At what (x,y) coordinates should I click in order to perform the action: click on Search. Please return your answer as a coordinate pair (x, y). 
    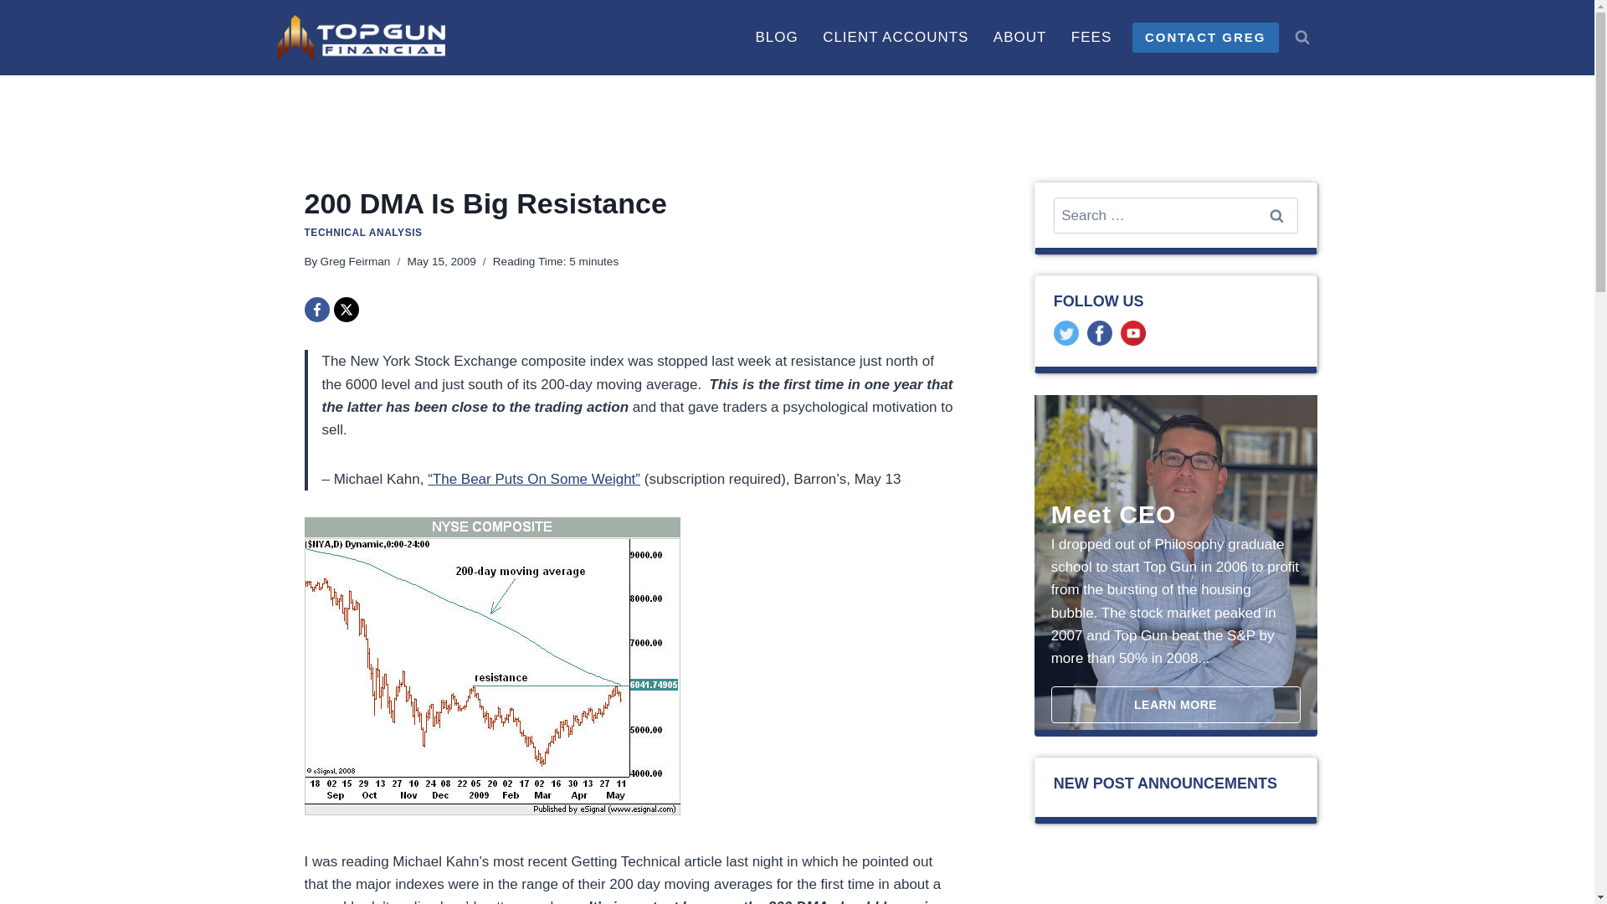
    Looking at the image, I should click on (1276, 215).